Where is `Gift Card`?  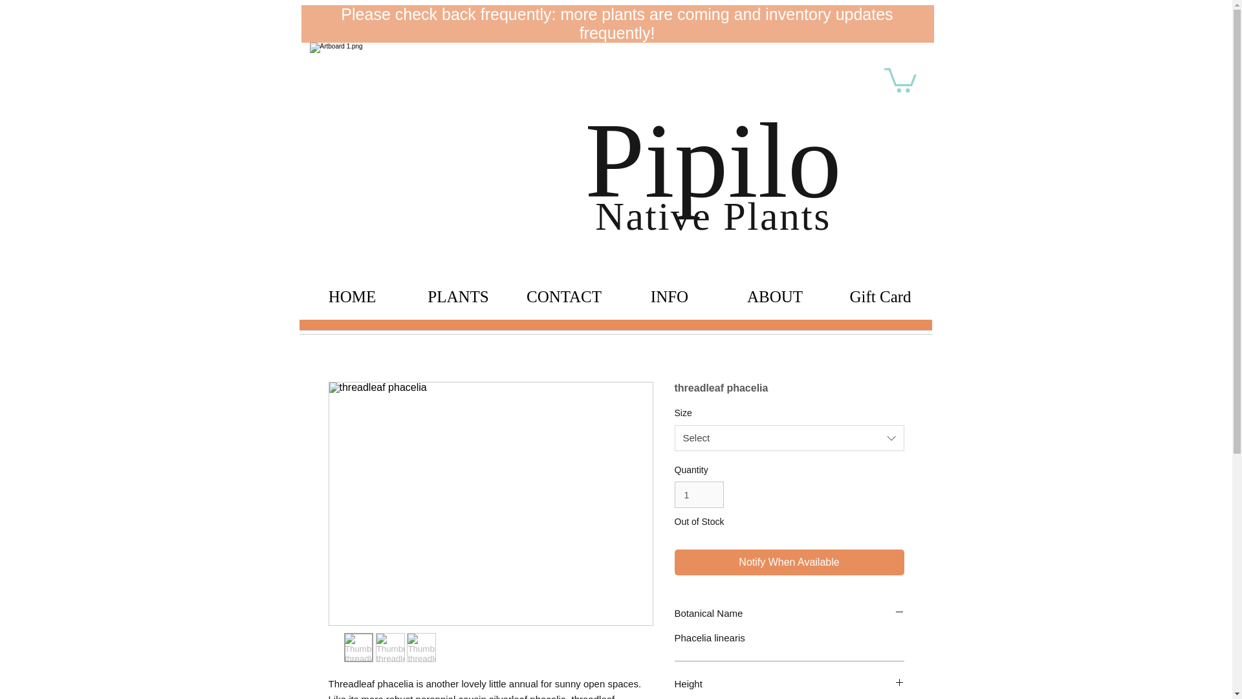
Gift Card is located at coordinates (881, 296).